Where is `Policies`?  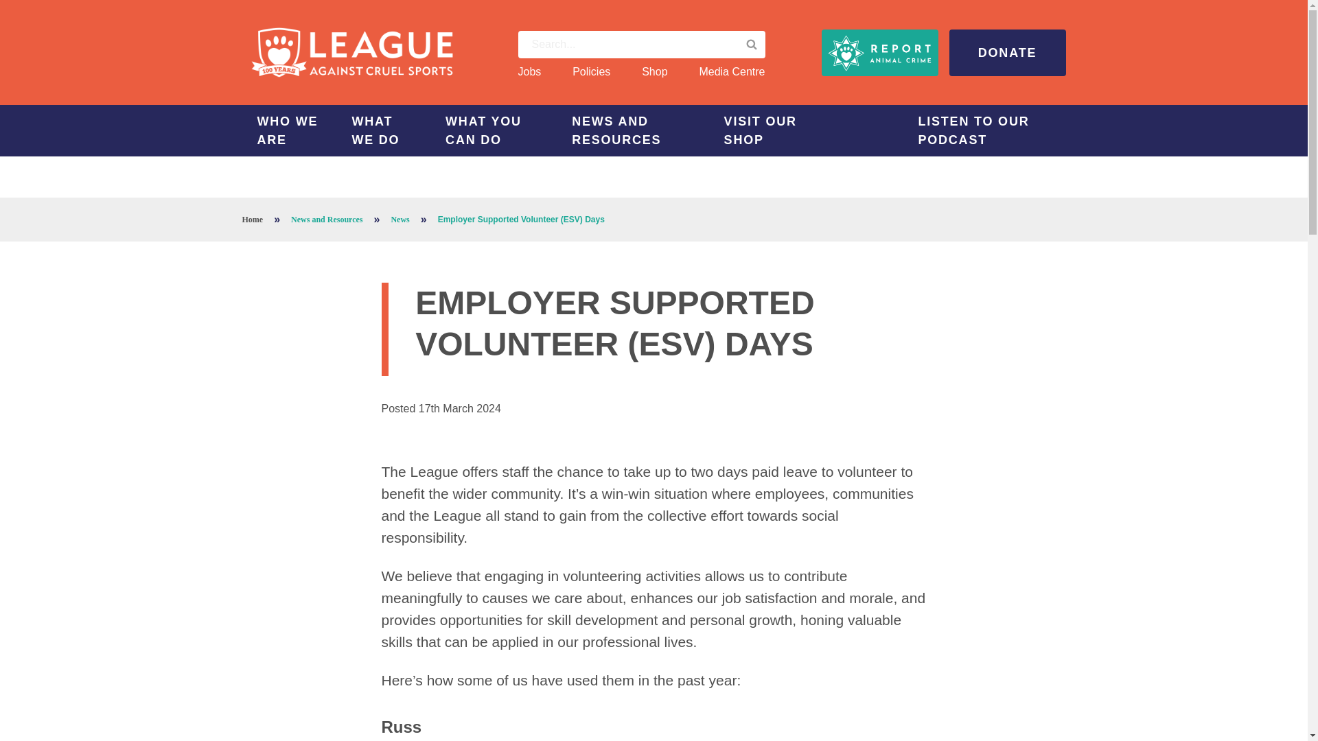 Policies is located at coordinates (590, 71).